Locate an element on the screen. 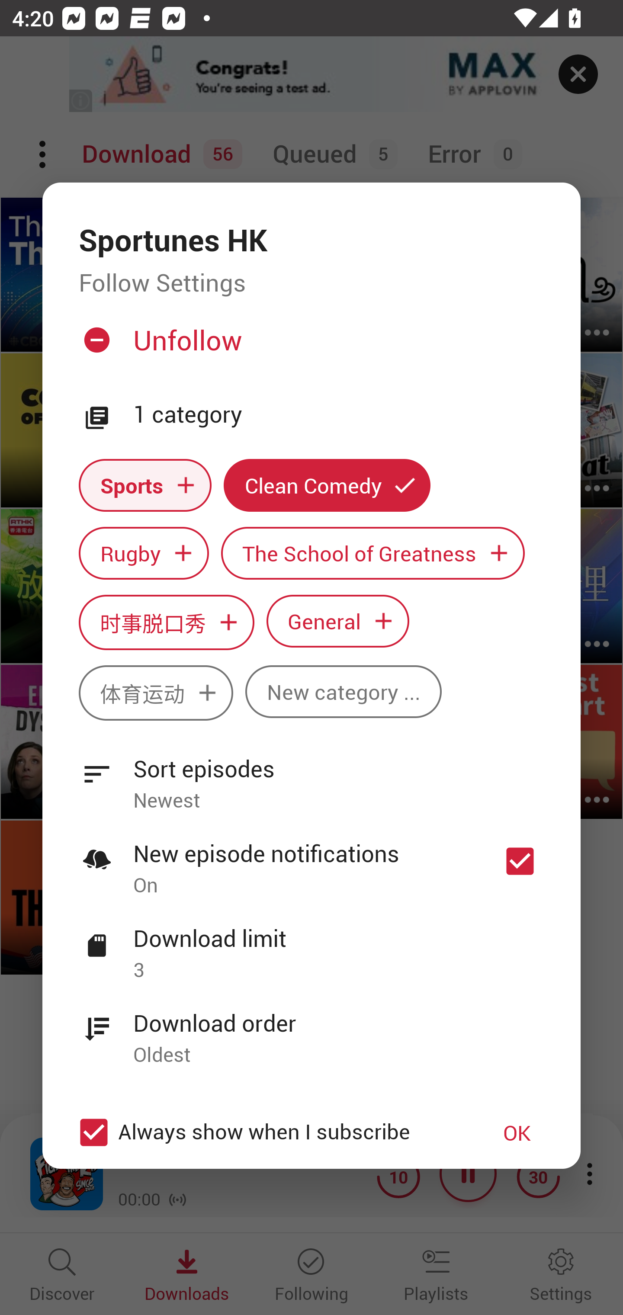 This screenshot has width=623, height=1315. Unfollow is located at coordinates (310, 347).